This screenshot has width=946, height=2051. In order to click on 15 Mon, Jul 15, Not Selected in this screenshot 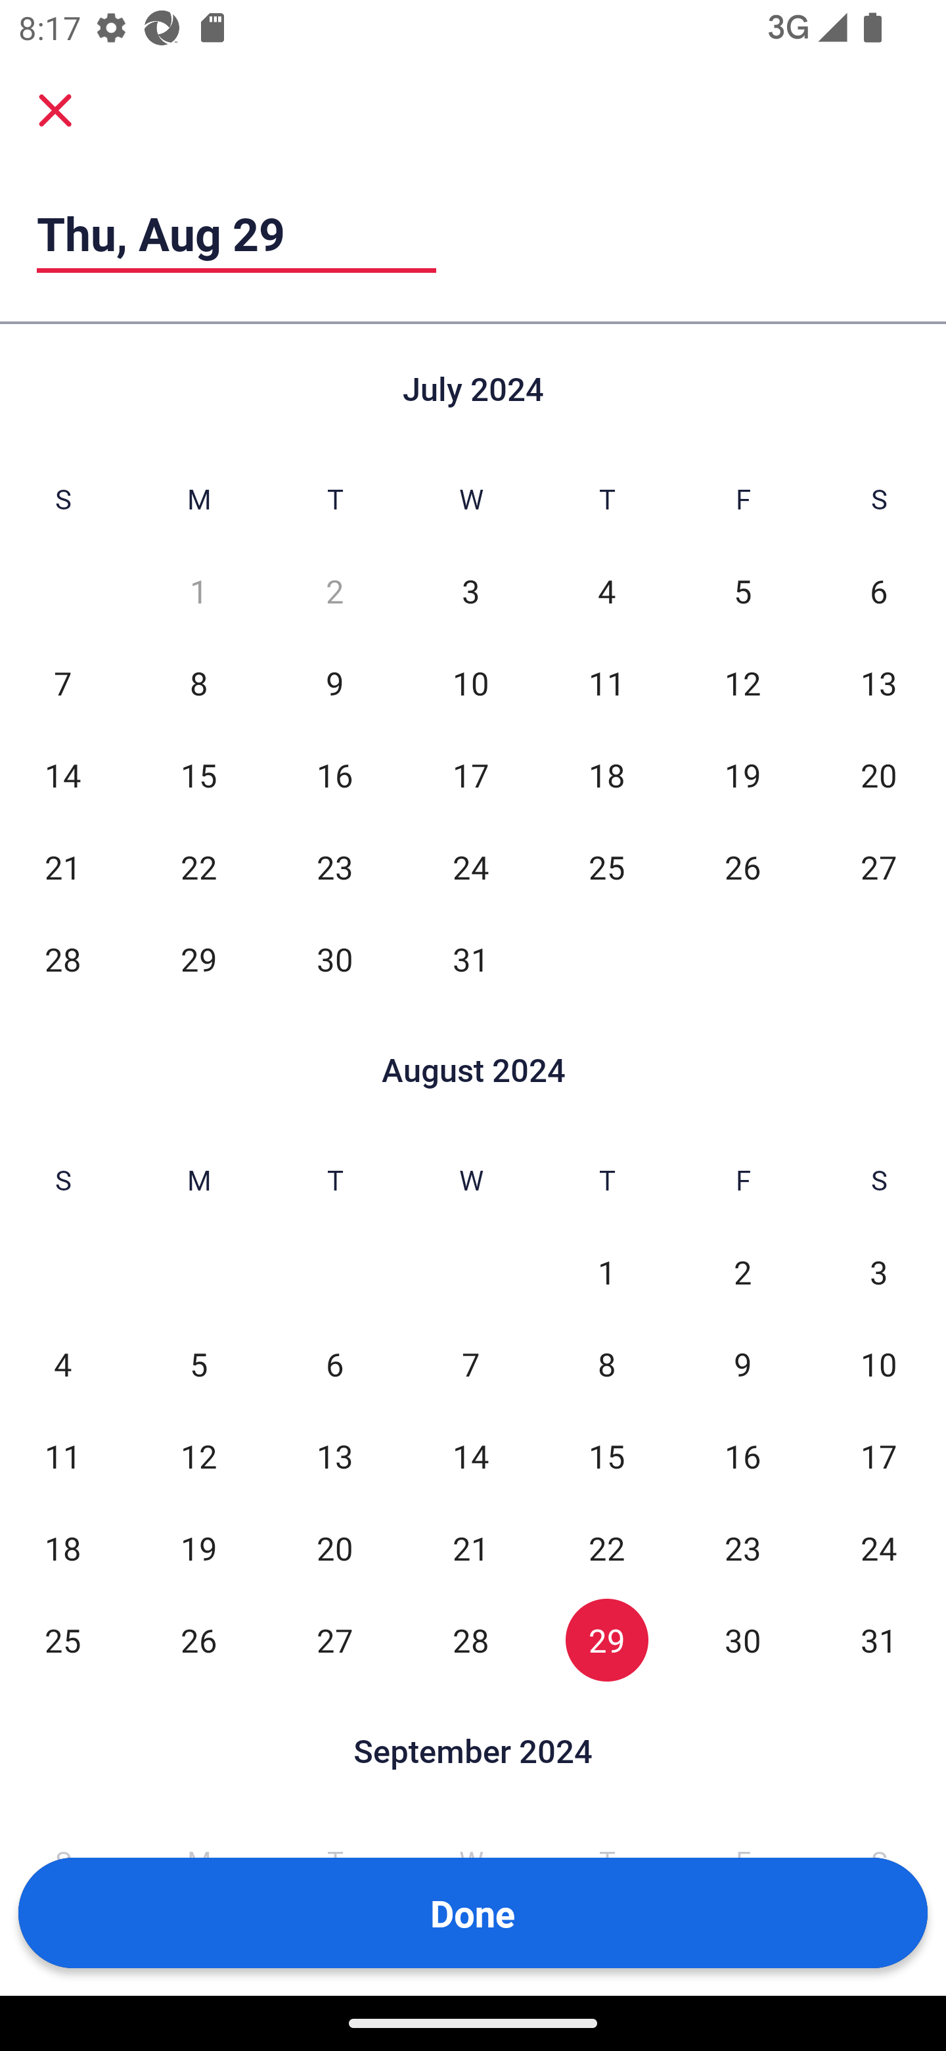, I will do `click(198, 774)`.